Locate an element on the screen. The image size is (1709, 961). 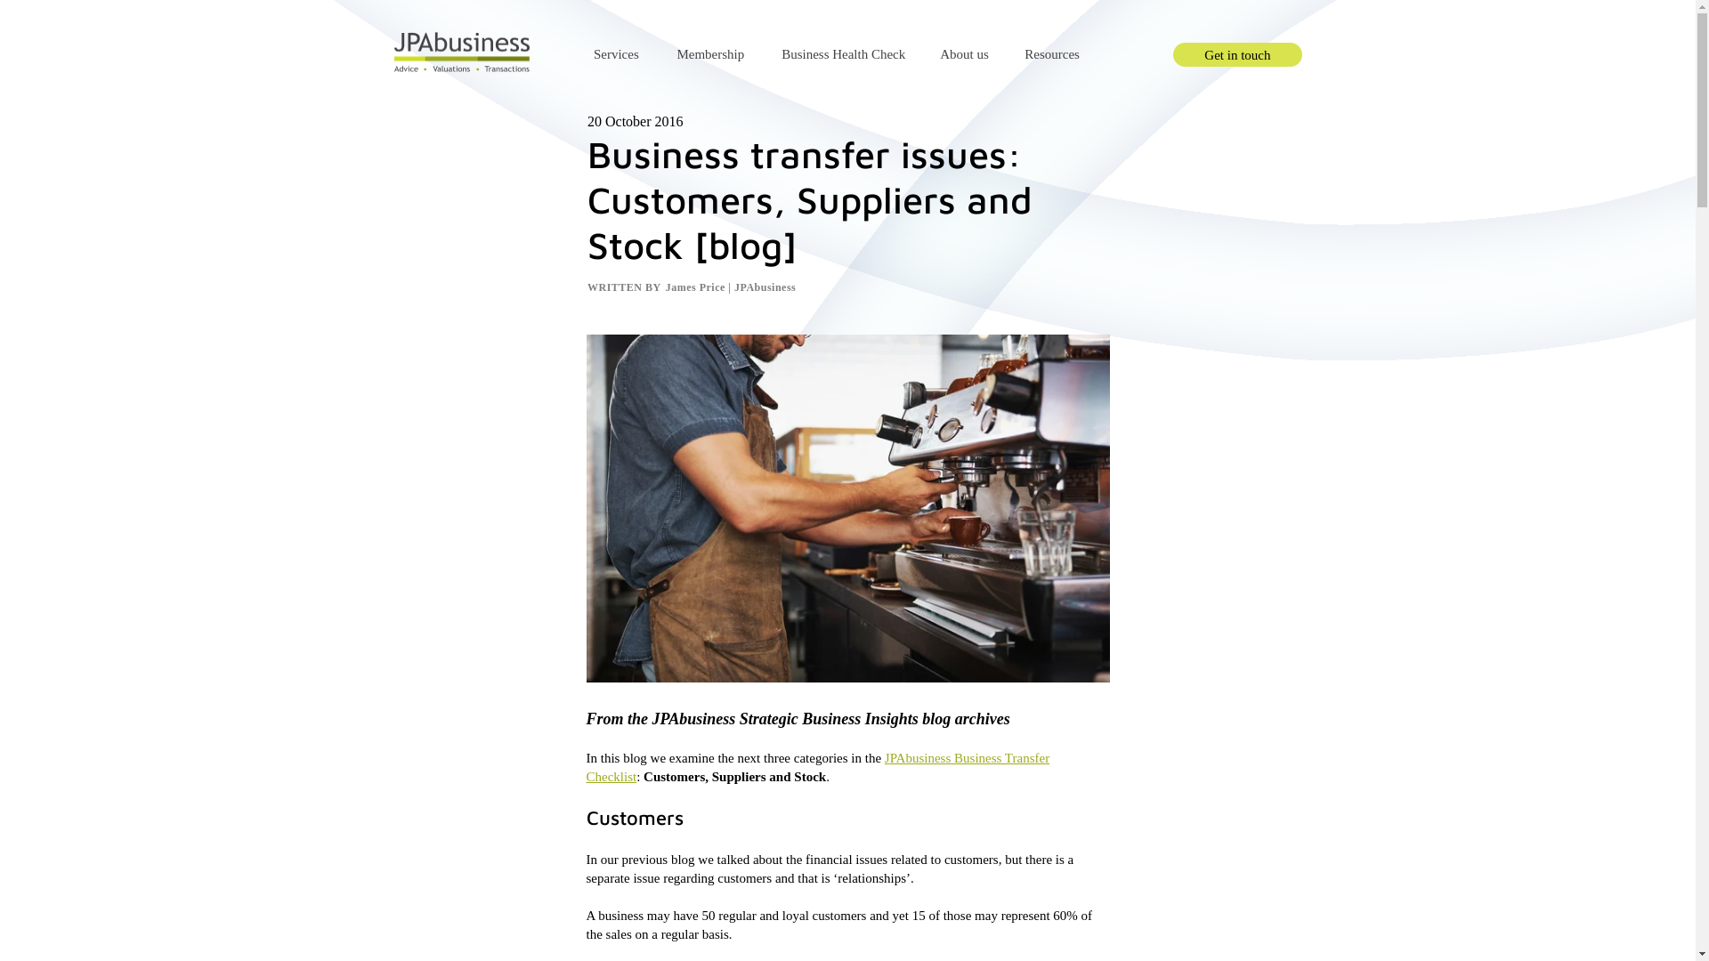
Get in touch is located at coordinates (1237, 55).